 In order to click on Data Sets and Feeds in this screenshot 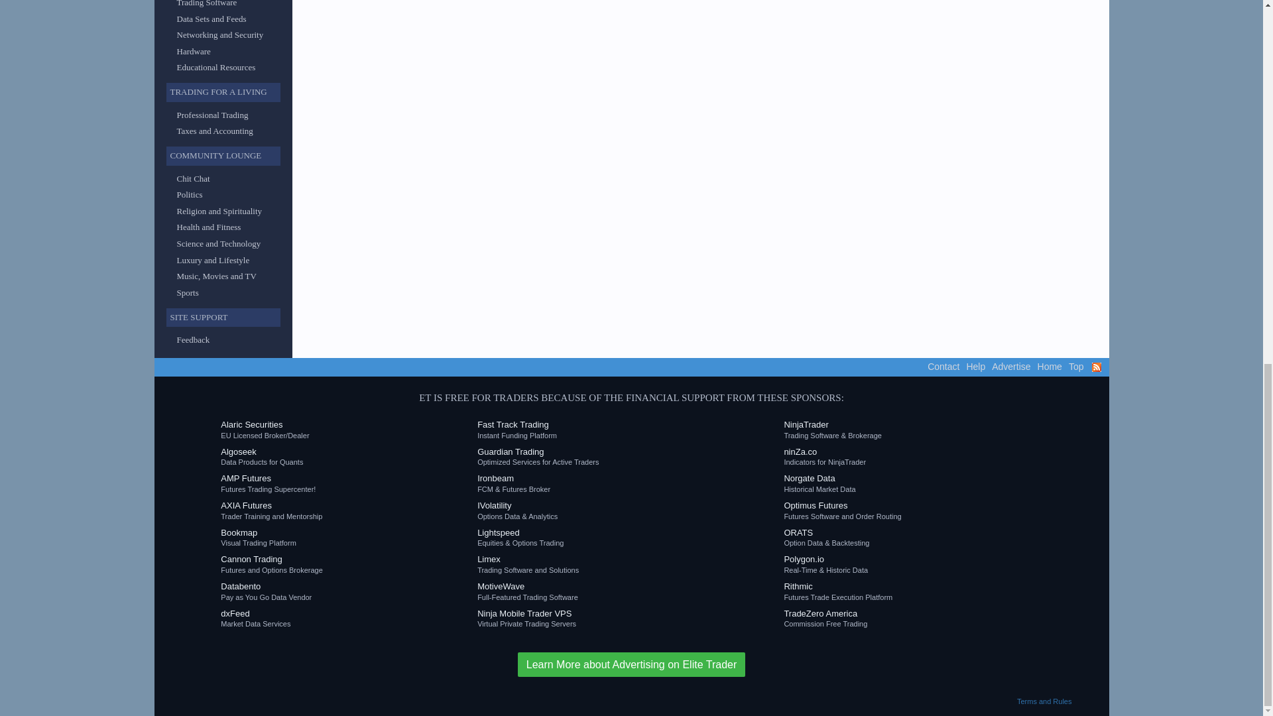, I will do `click(211, 18)`.